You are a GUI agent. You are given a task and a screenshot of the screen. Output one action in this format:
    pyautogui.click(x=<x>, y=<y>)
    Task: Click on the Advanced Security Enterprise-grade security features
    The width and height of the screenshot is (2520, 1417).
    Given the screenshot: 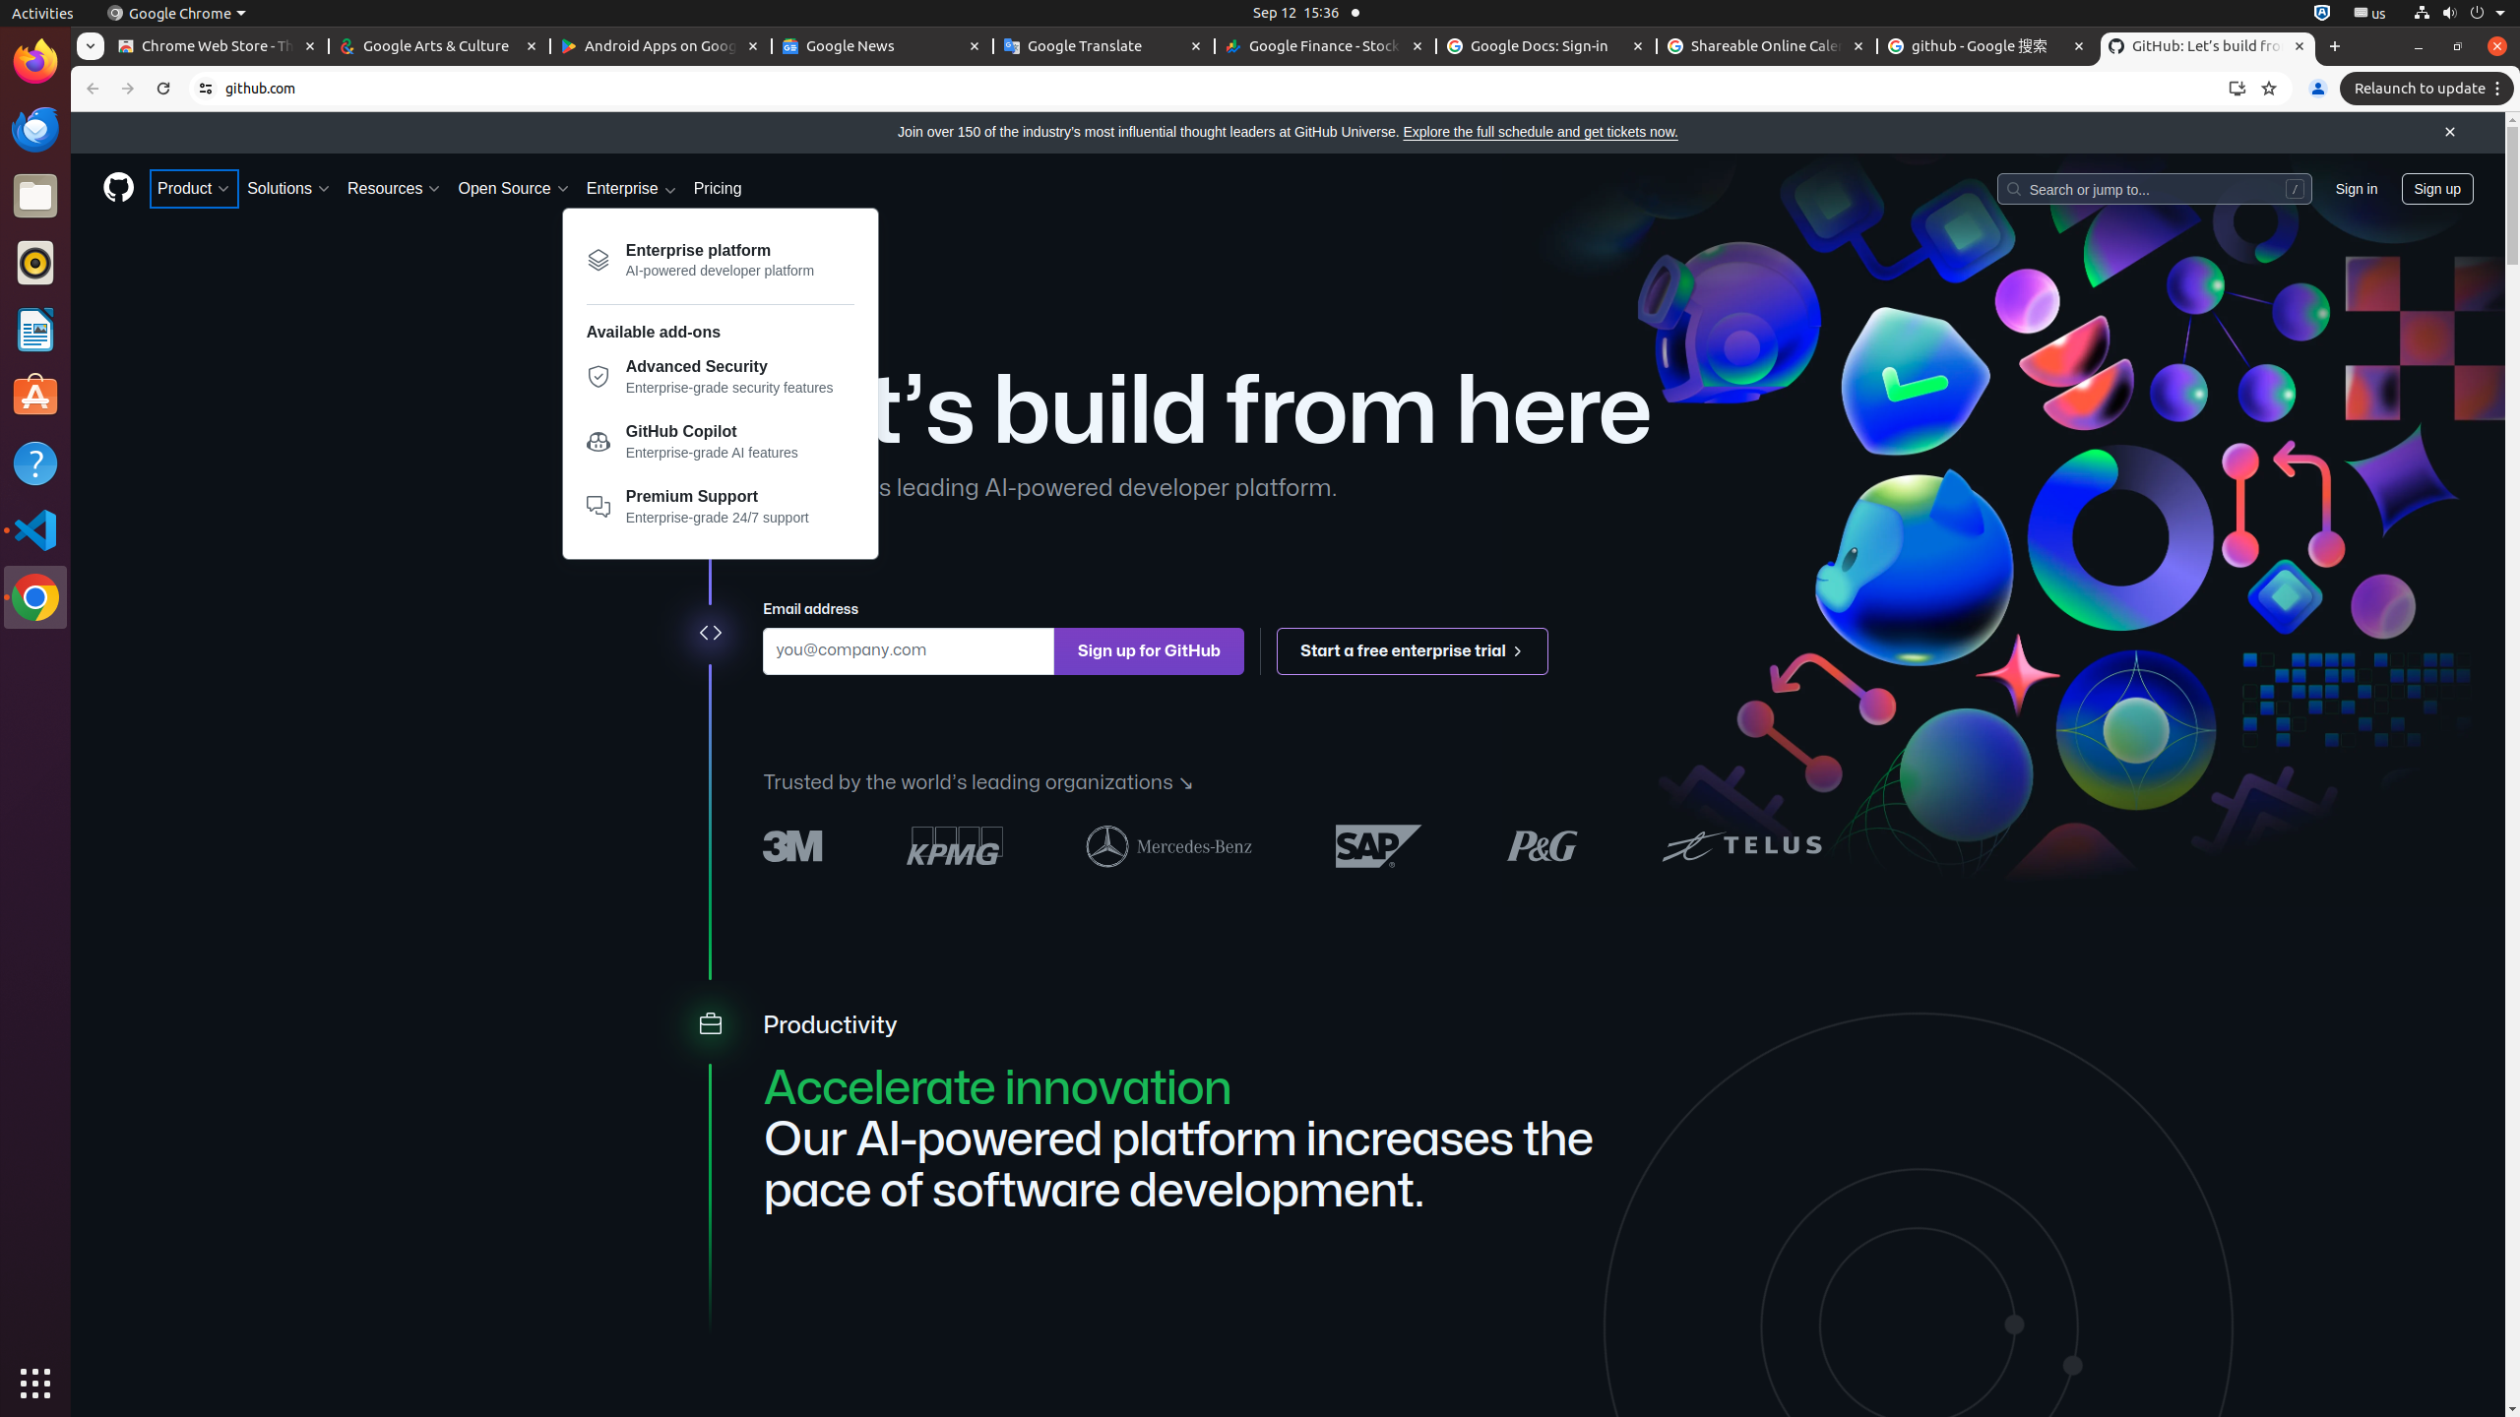 What is the action you would take?
    pyautogui.click(x=721, y=382)
    